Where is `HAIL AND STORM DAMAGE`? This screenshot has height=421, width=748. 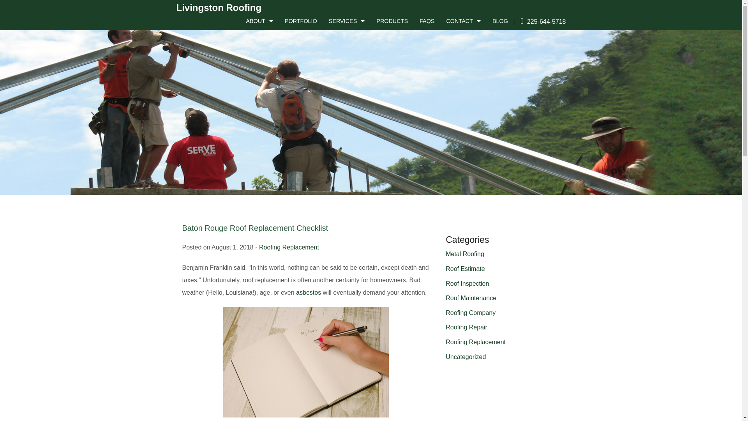 HAIL AND STORM DAMAGE is located at coordinates (347, 57).